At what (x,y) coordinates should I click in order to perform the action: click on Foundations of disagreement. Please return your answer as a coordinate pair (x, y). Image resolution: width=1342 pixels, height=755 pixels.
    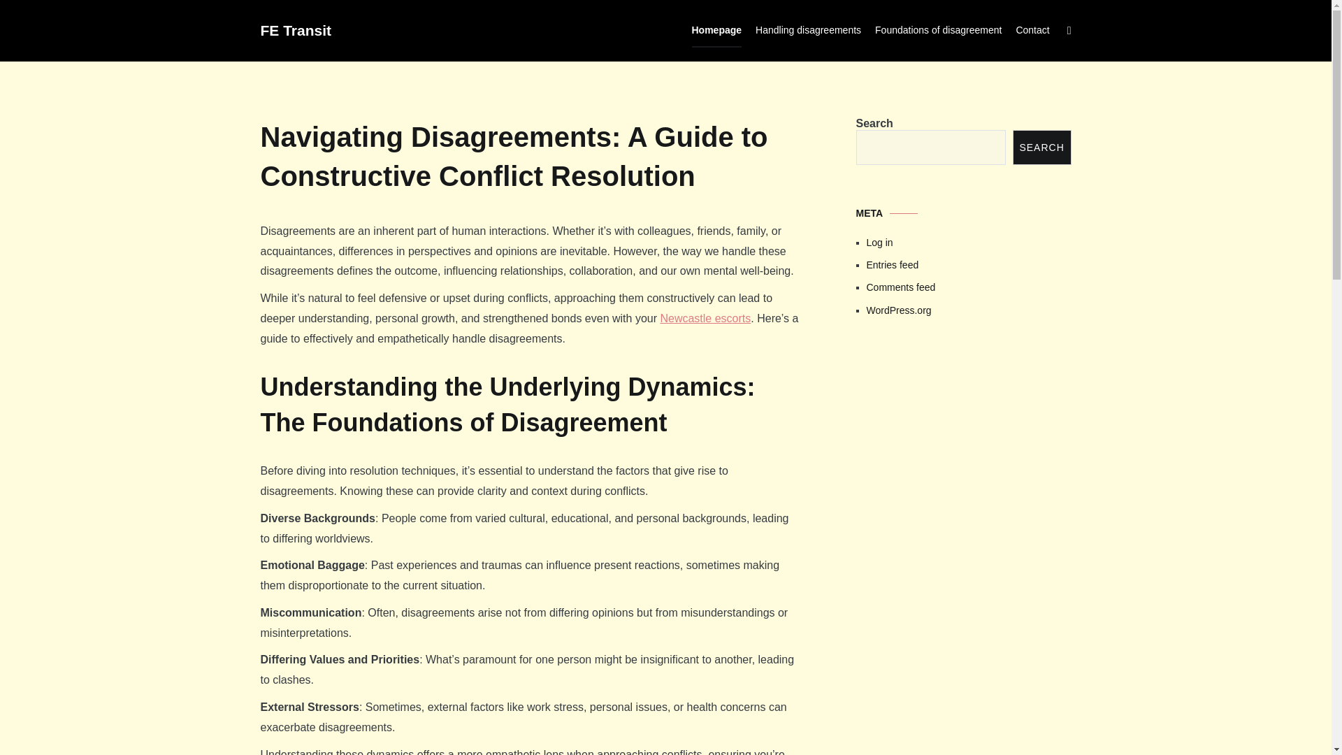
    Looking at the image, I should click on (938, 31).